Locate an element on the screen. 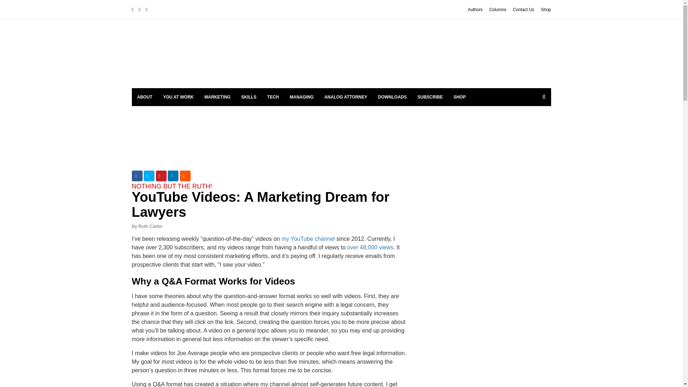 The width and height of the screenshot is (688, 387). Authors is located at coordinates (475, 9).